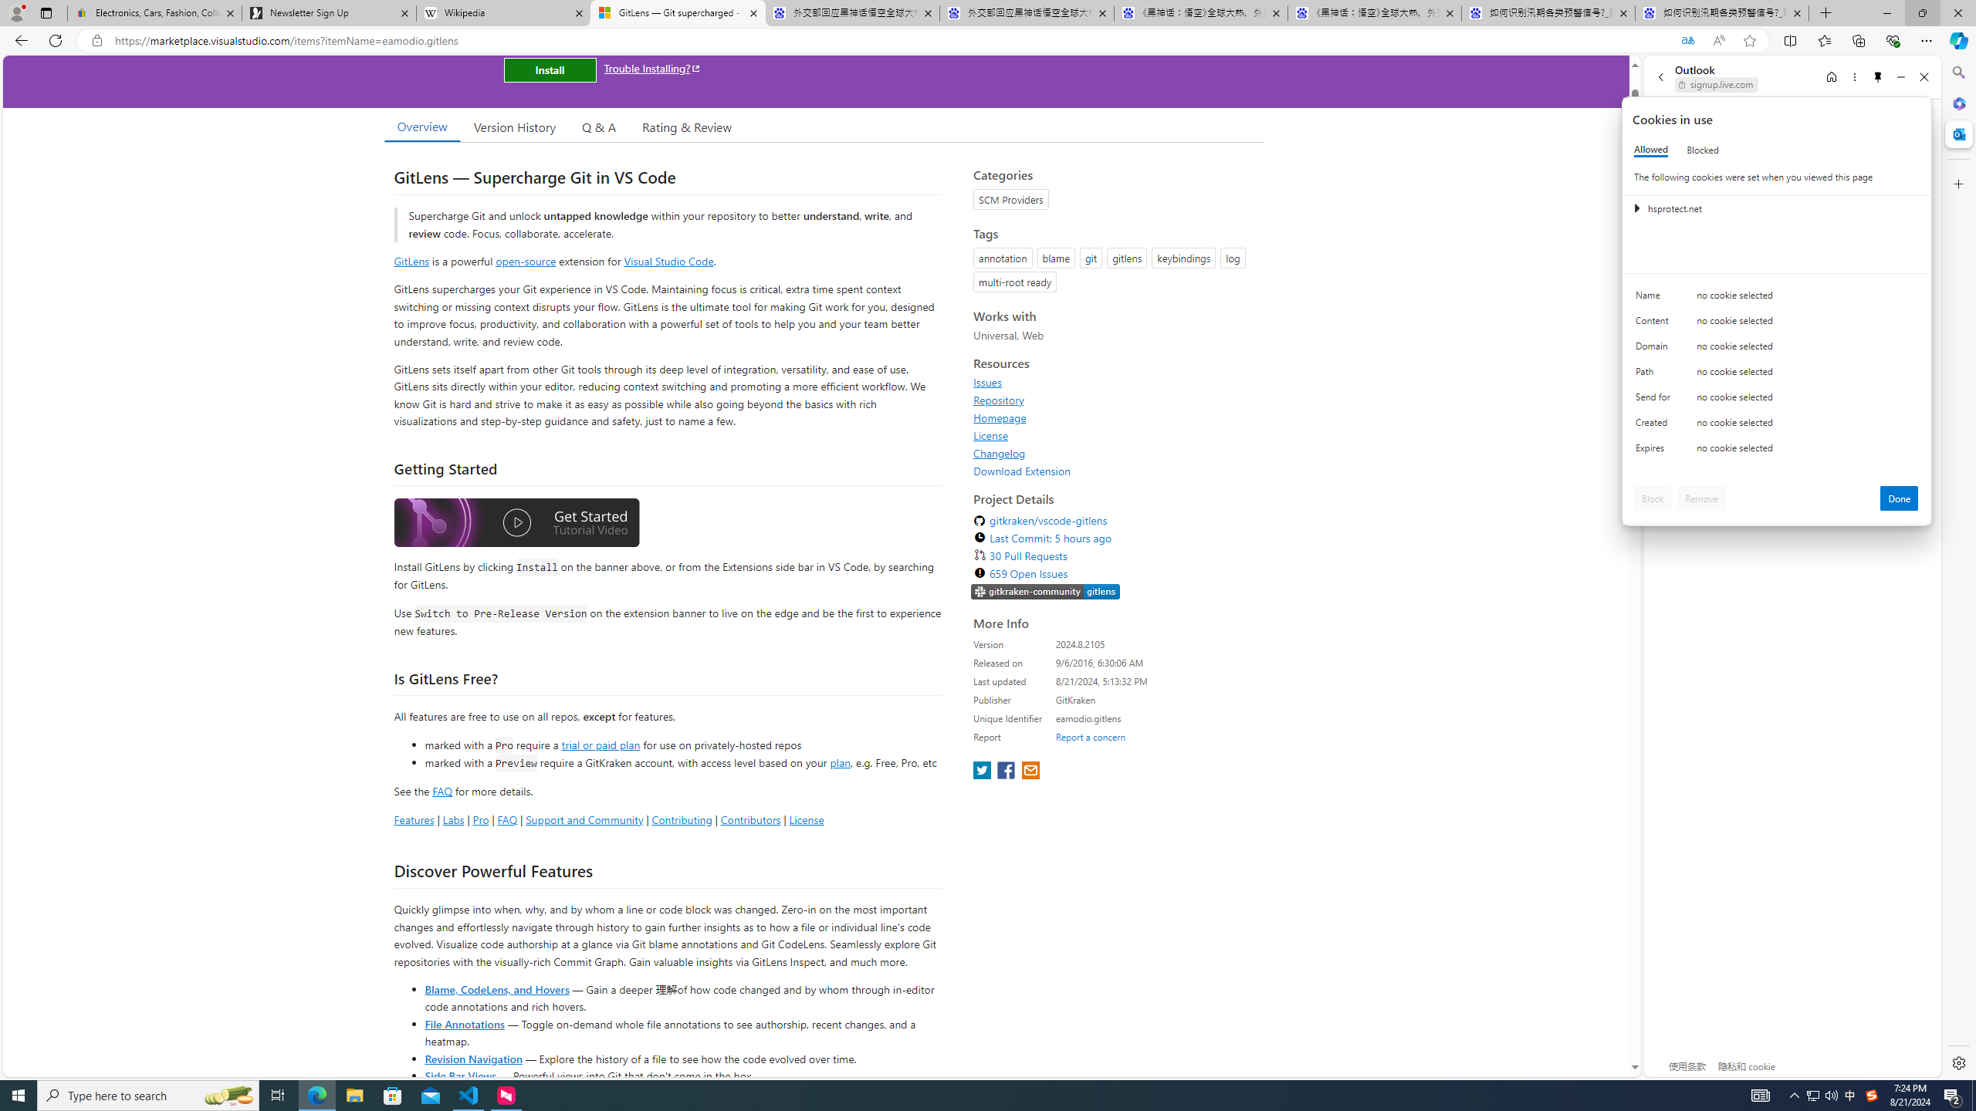 Image resolution: width=1976 pixels, height=1111 pixels. What do you see at coordinates (1687, 41) in the screenshot?
I see `Translated` at bounding box center [1687, 41].